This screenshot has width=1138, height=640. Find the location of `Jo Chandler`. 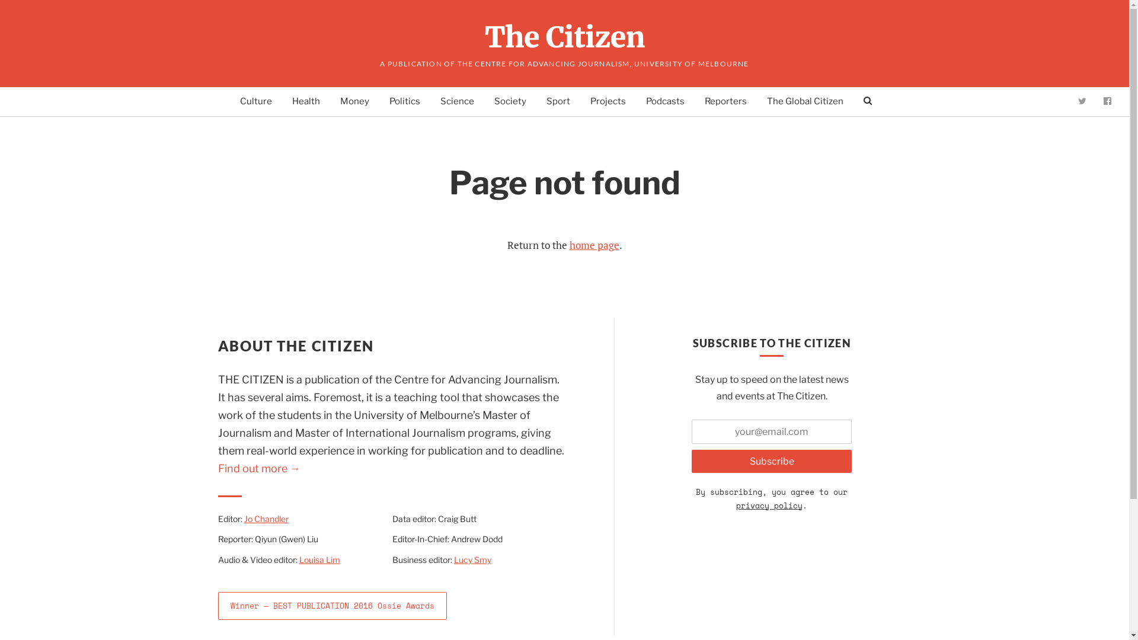

Jo Chandler is located at coordinates (267, 519).